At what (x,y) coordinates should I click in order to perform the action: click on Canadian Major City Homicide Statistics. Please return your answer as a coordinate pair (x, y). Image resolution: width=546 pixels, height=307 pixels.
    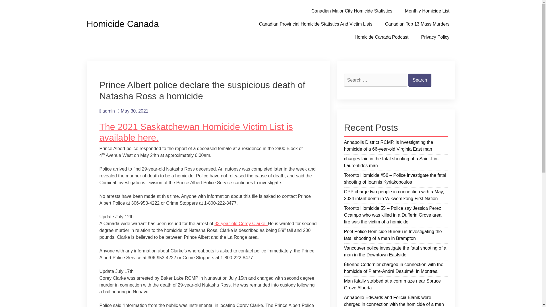
    Looking at the image, I should click on (352, 11).